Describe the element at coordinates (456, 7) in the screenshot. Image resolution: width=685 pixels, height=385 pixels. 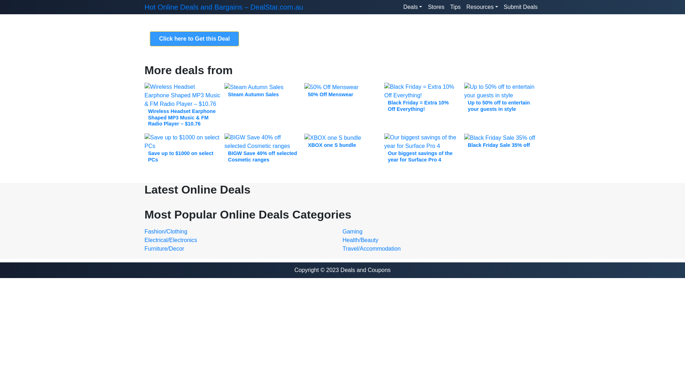
I see `Tips` at that location.